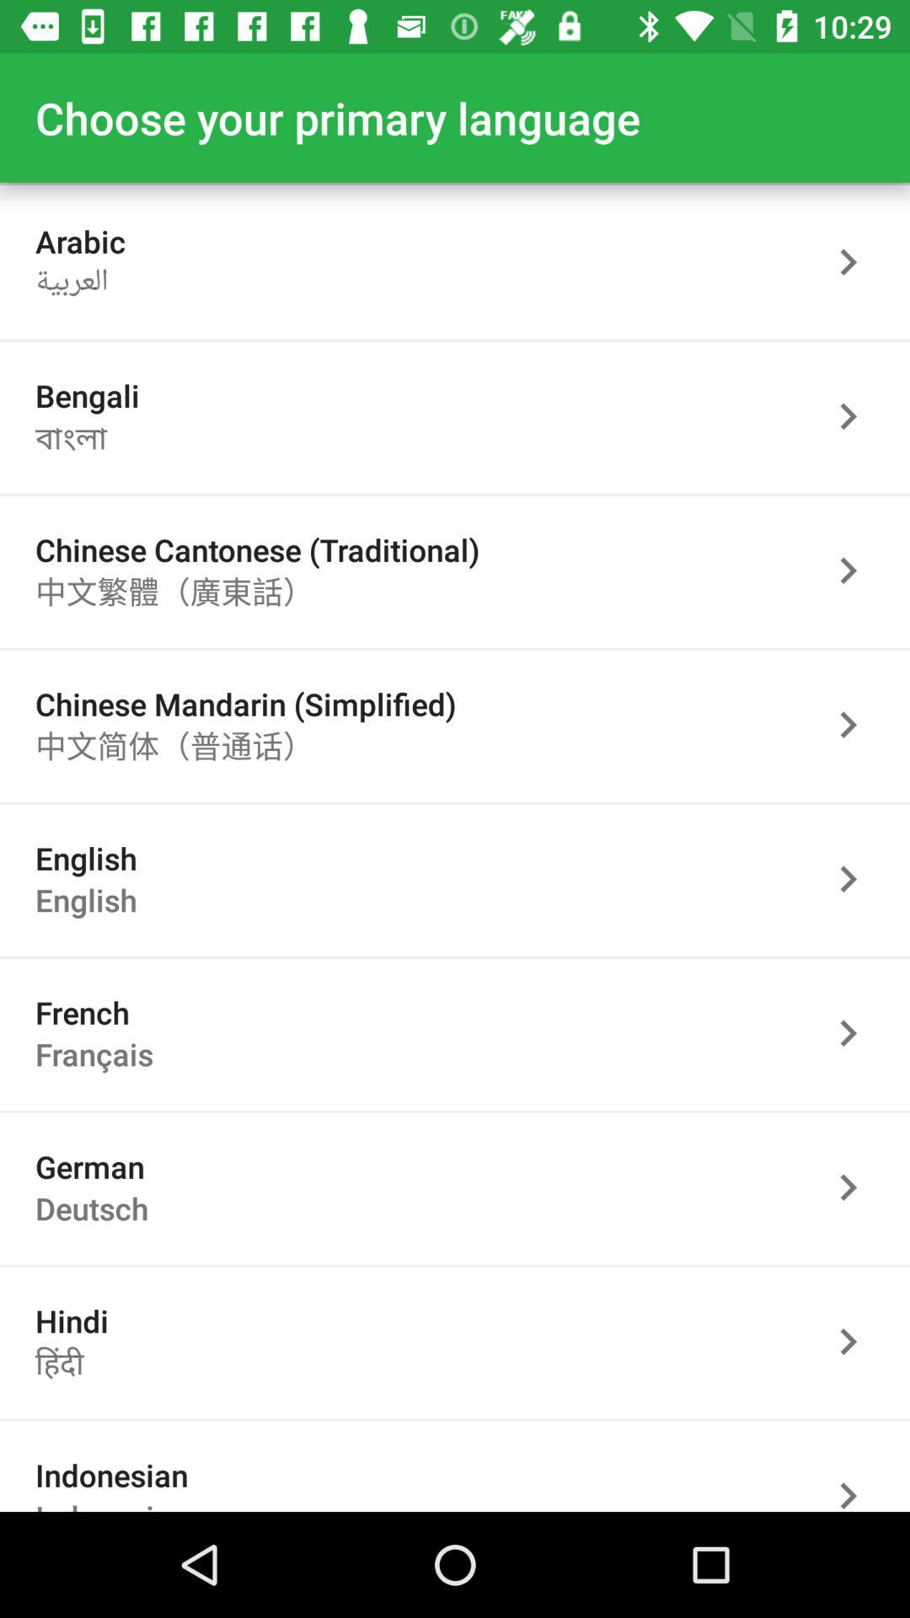 This screenshot has width=910, height=1618. What do you see at coordinates (857, 725) in the screenshot?
I see `go back` at bounding box center [857, 725].